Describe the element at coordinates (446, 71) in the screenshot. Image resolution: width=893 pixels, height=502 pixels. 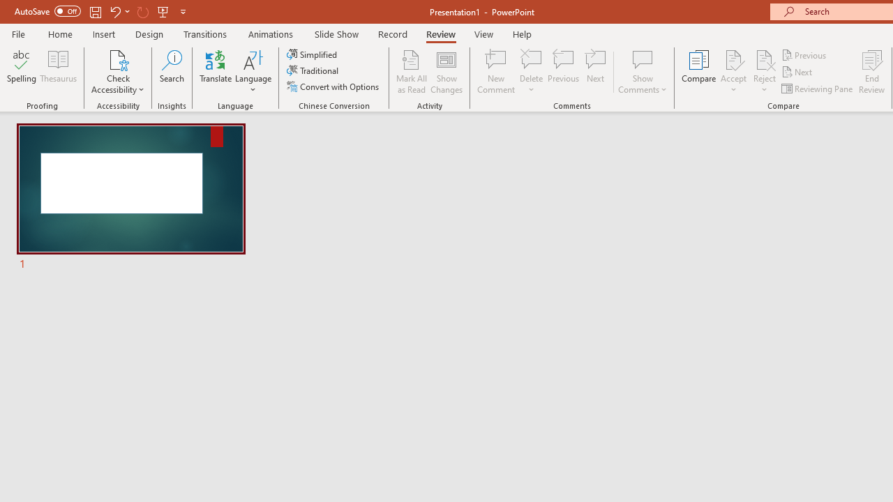
I see `Show Changes` at that location.